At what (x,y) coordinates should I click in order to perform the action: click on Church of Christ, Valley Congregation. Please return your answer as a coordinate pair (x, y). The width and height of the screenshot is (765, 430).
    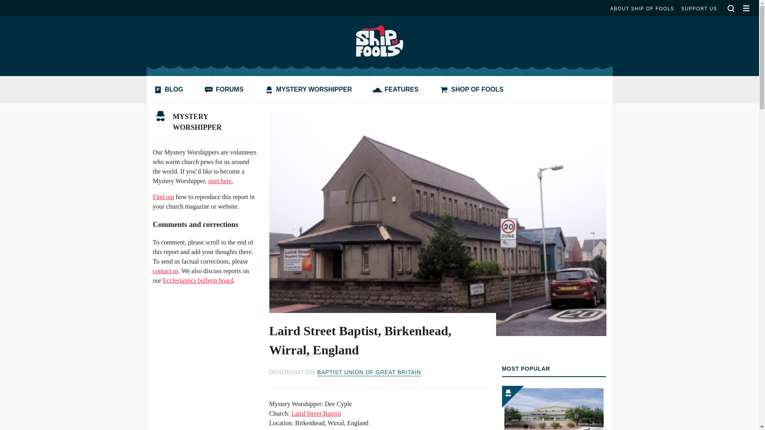
    Looking at the image, I should click on (554, 408).